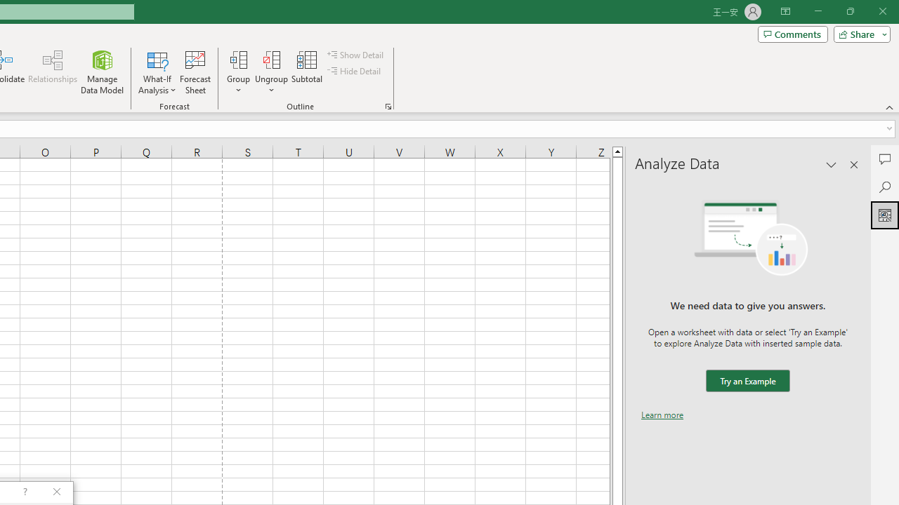 This screenshot has width=899, height=505. Describe the element at coordinates (157, 72) in the screenshot. I see `What-If Analysis` at that location.